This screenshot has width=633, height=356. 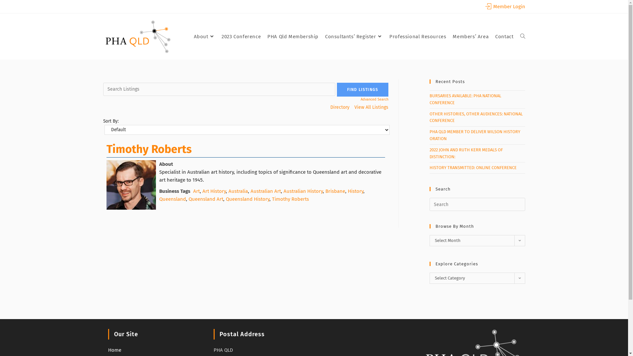 What do you see at coordinates (204, 37) in the screenshot?
I see `About` at bounding box center [204, 37].